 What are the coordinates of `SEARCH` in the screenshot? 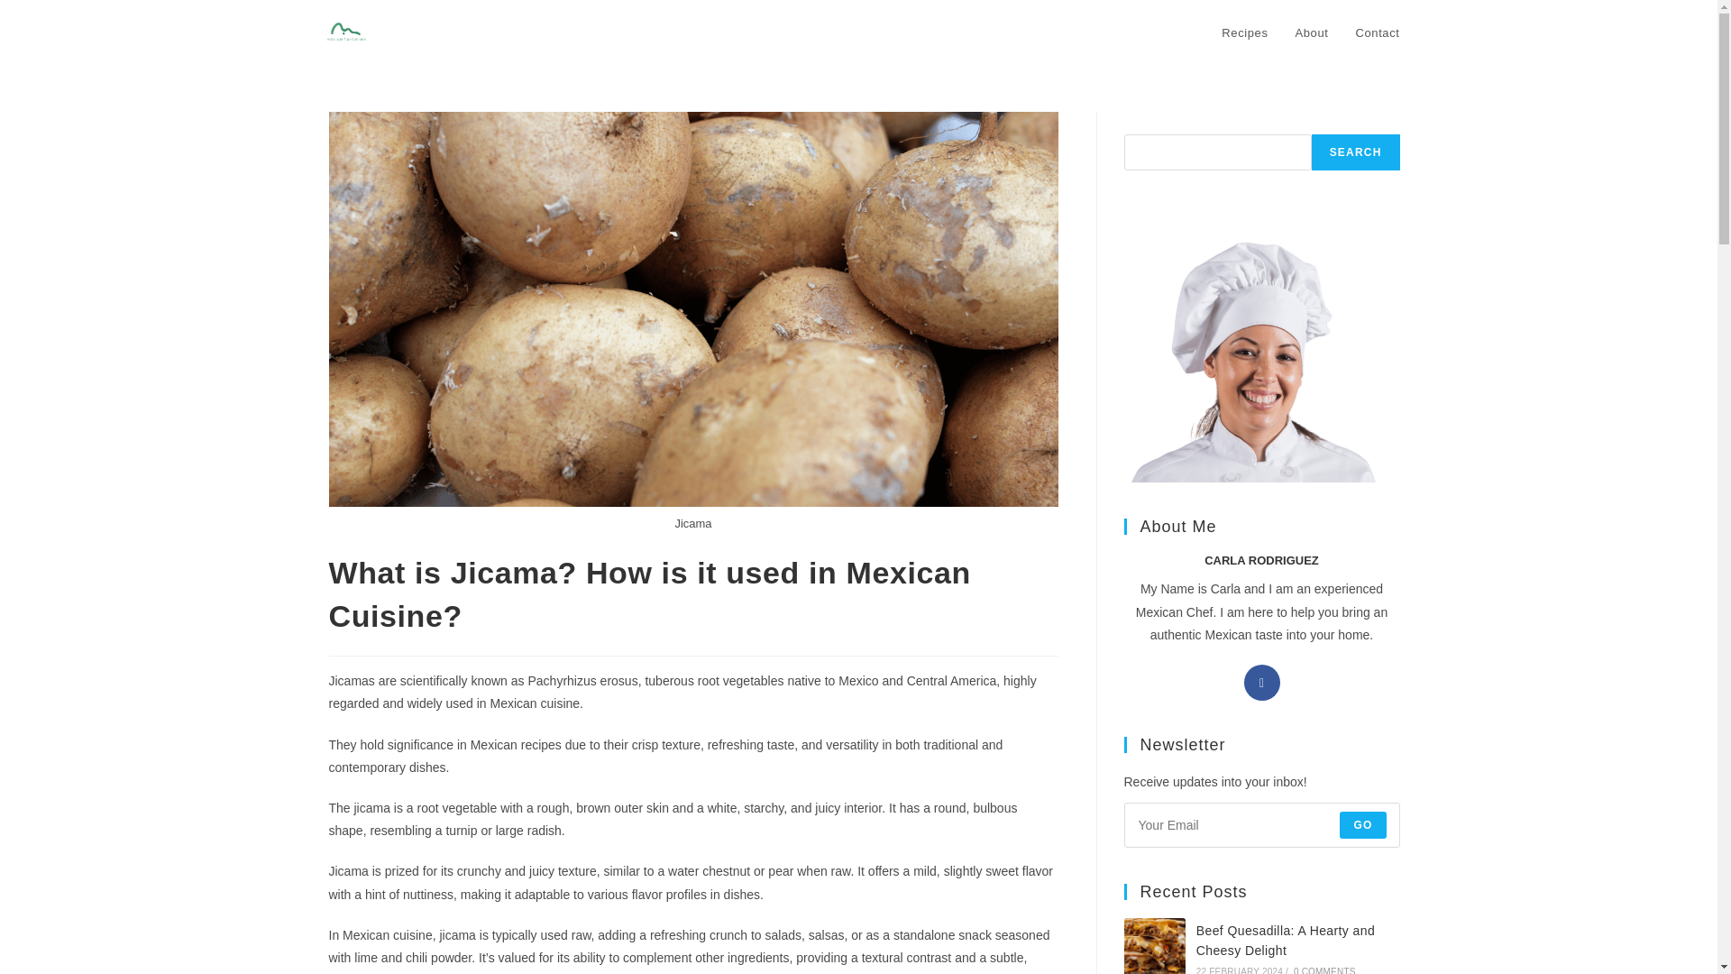 It's located at (1356, 152).